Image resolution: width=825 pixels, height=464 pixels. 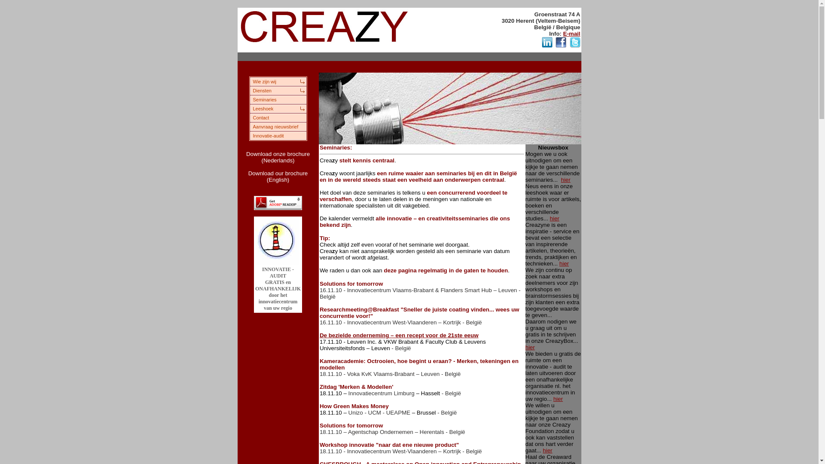 What do you see at coordinates (278, 81) in the screenshot?
I see `Wie zijn wij` at bounding box center [278, 81].